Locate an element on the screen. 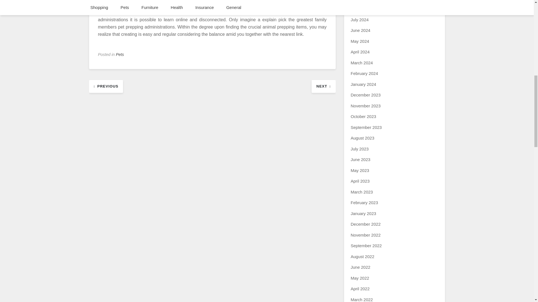  Pets is located at coordinates (120, 54).